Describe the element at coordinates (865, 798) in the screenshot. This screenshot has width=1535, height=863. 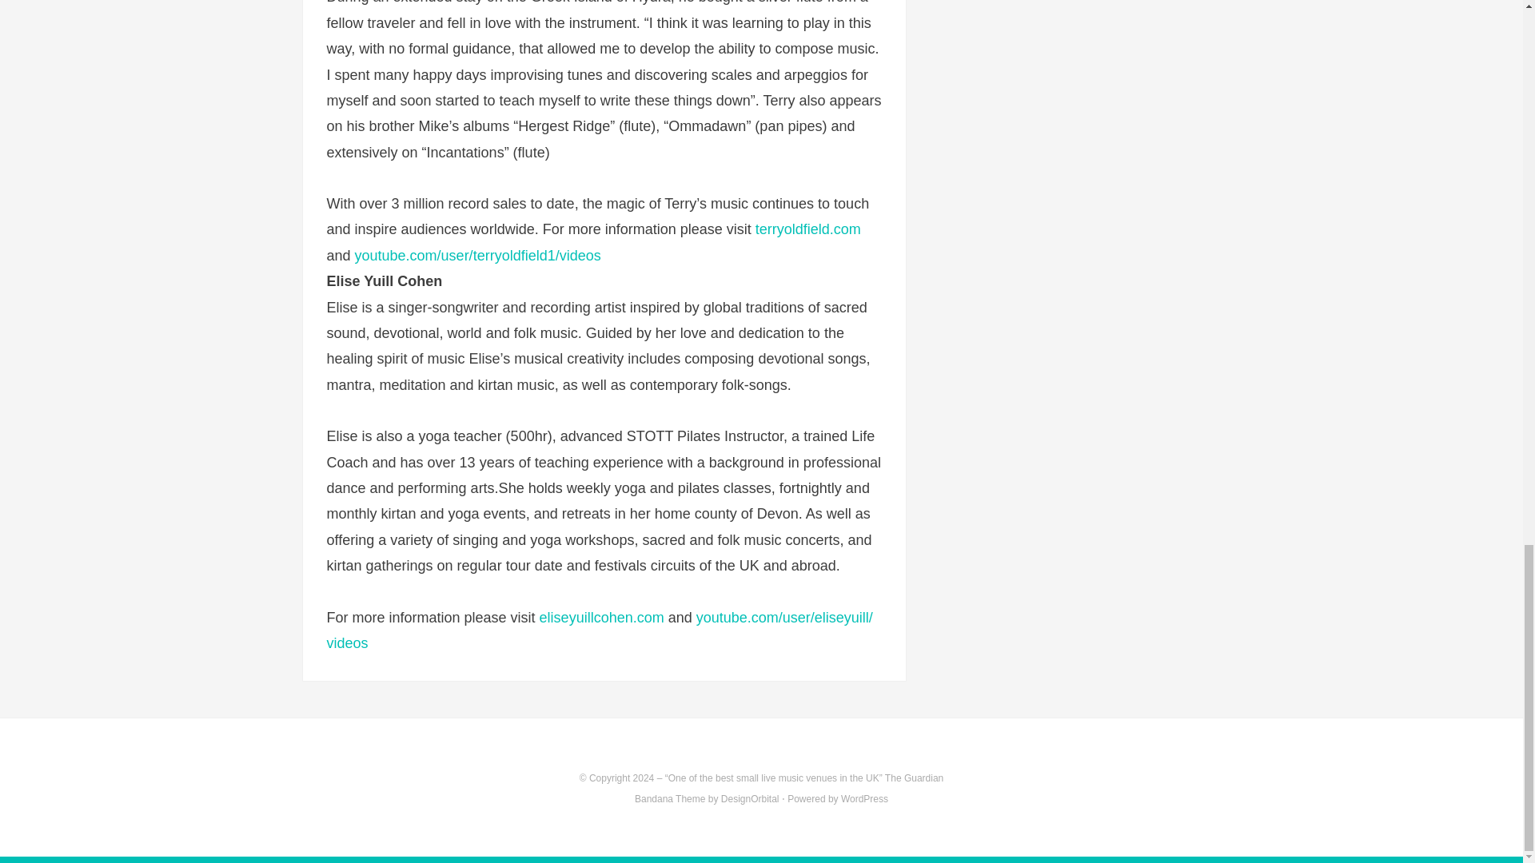
I see `WordPress` at that location.